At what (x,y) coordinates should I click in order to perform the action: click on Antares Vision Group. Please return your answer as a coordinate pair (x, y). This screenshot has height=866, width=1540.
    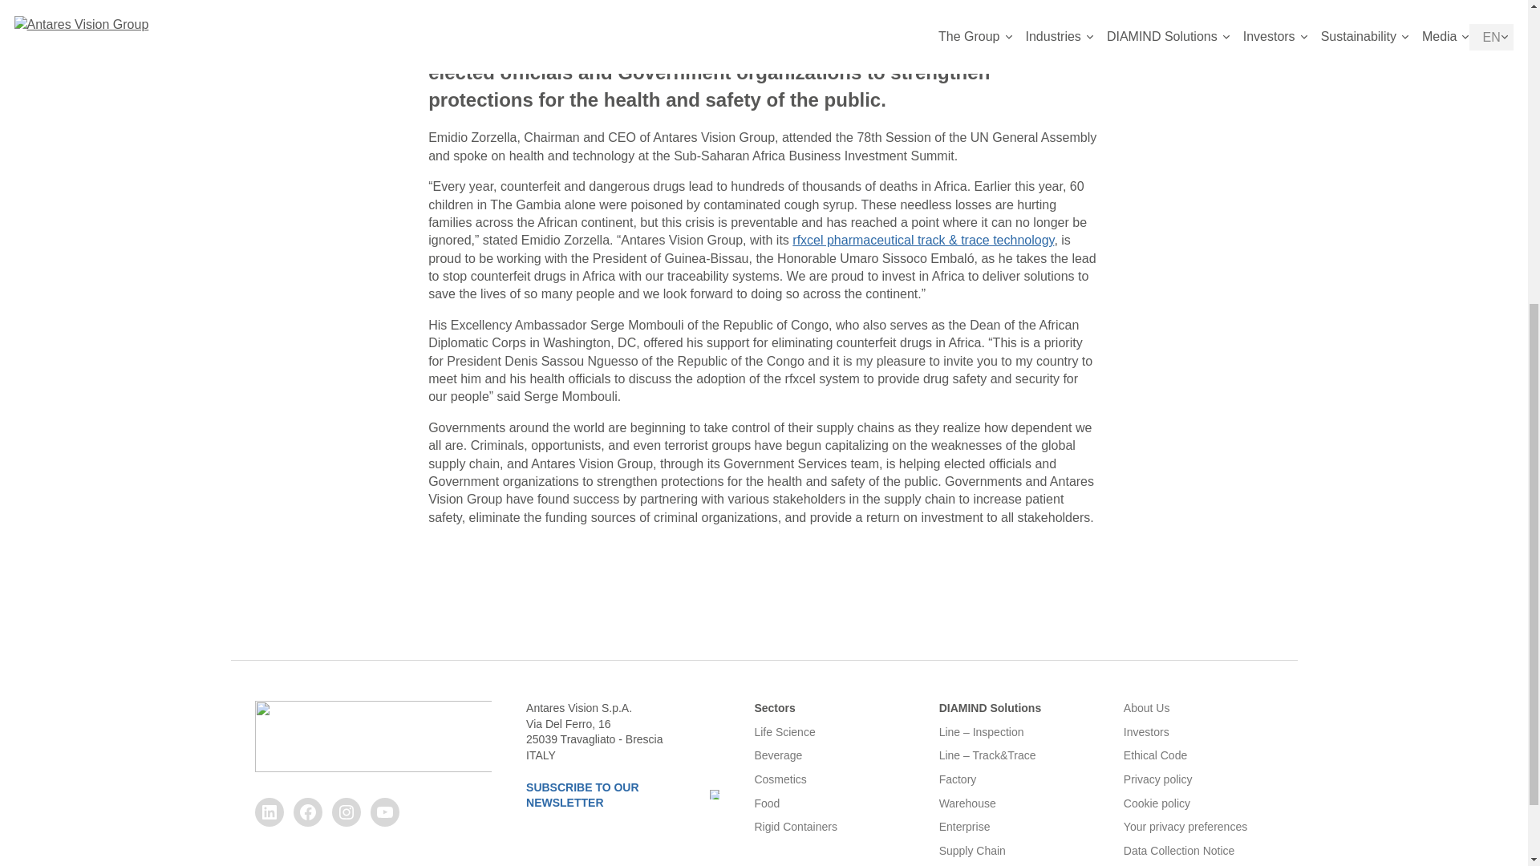
    Looking at the image, I should click on (373, 736).